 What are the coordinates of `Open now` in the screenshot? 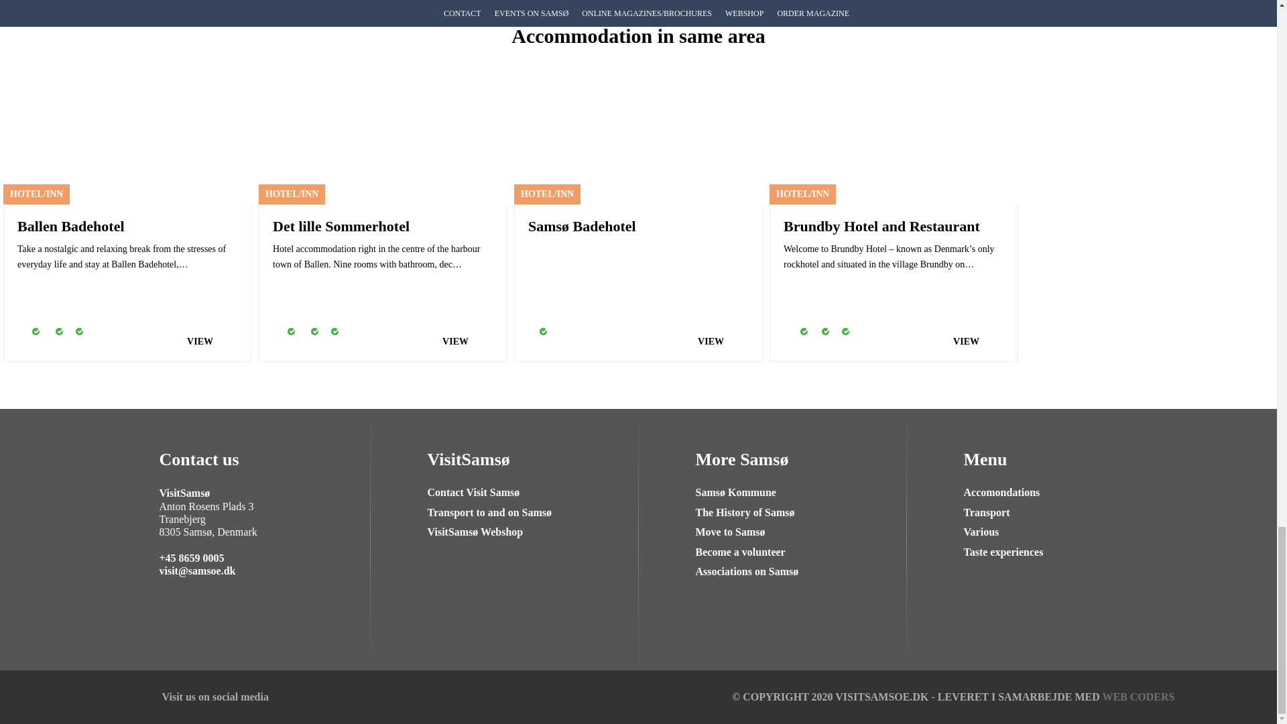 It's located at (72, 339).